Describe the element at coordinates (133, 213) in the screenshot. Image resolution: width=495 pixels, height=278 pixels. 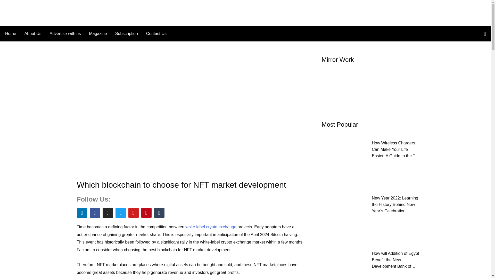
I see `Youtube` at that location.